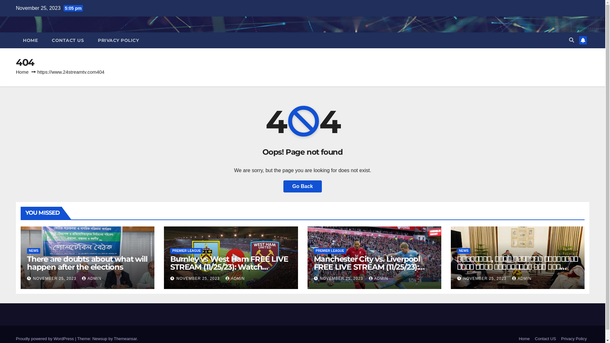 The height and width of the screenshot is (343, 610). I want to click on NEWS, so click(34, 251).